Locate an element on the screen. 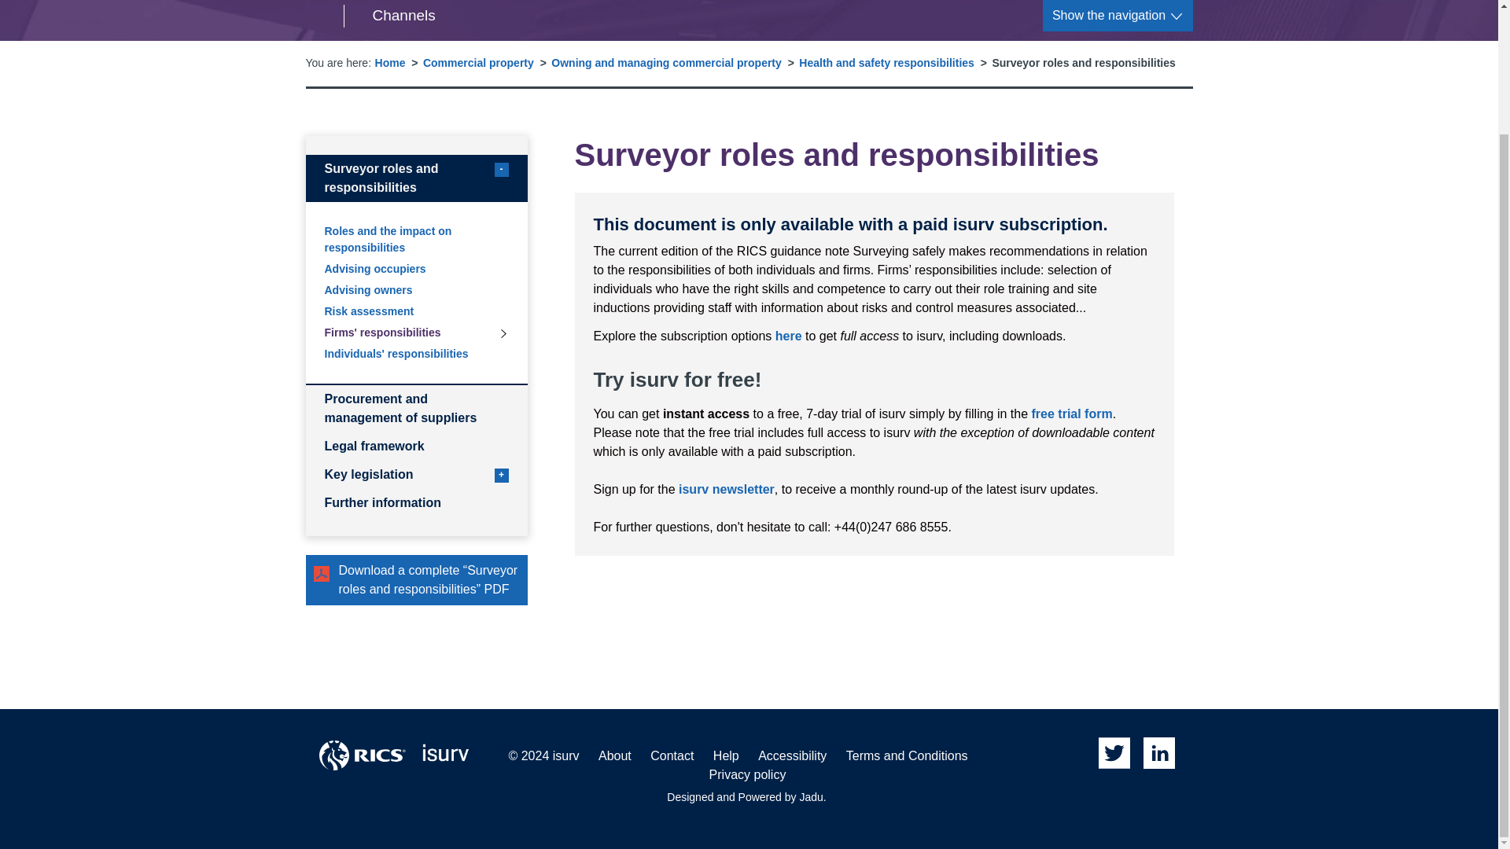 The image size is (1510, 849). Channels is located at coordinates (415, 178).